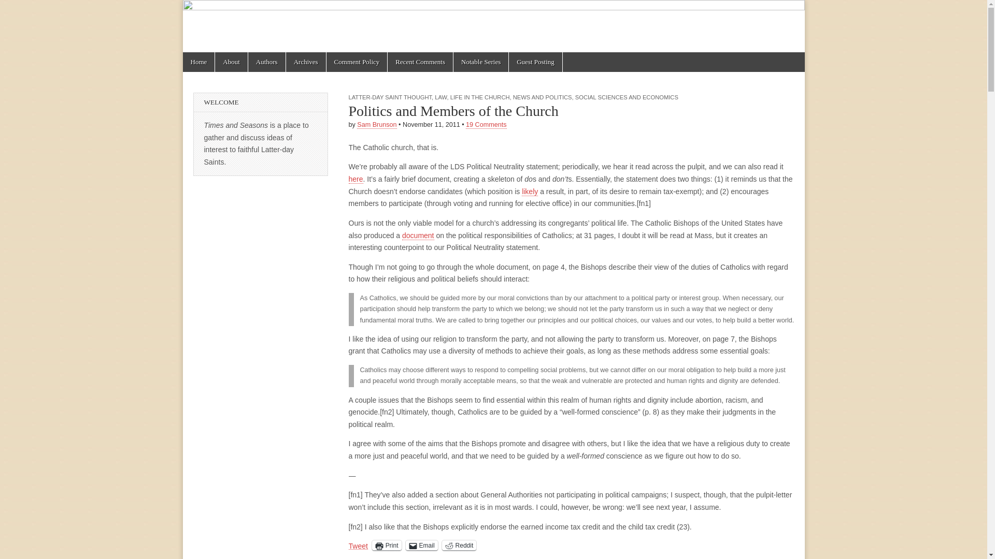 This screenshot has width=995, height=559. What do you see at coordinates (543, 97) in the screenshot?
I see `NEWS AND POLITICS` at bounding box center [543, 97].